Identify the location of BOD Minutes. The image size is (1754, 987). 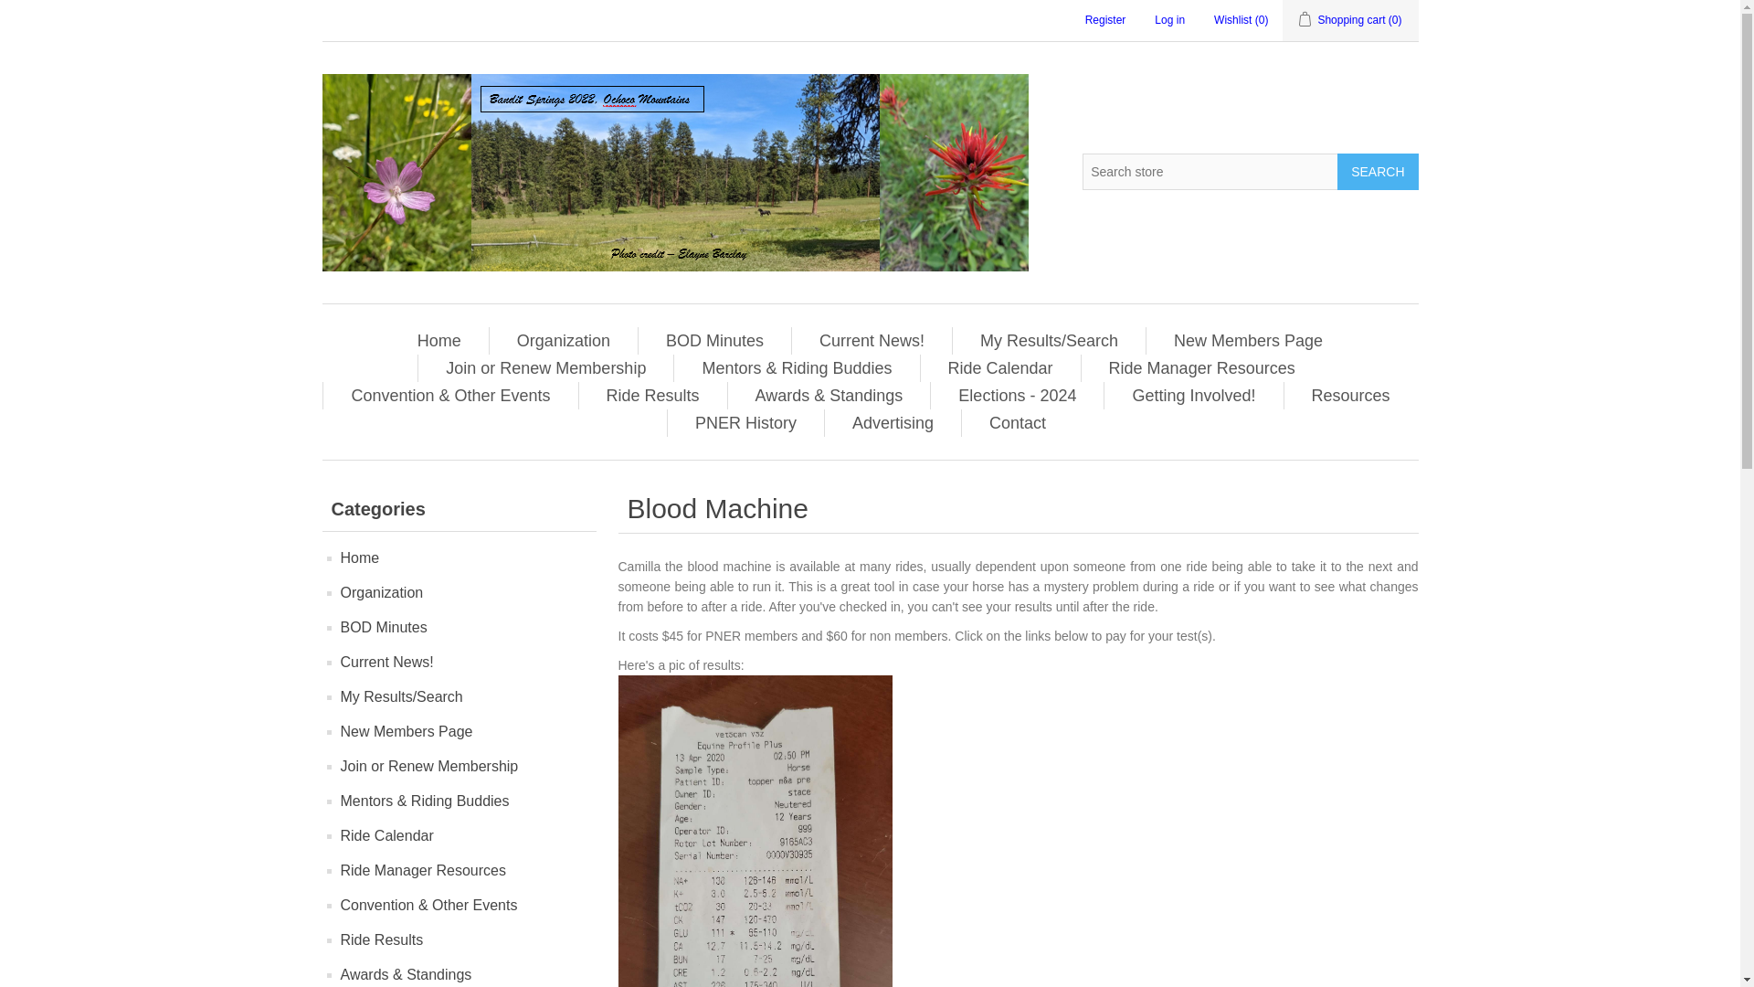
(714, 340).